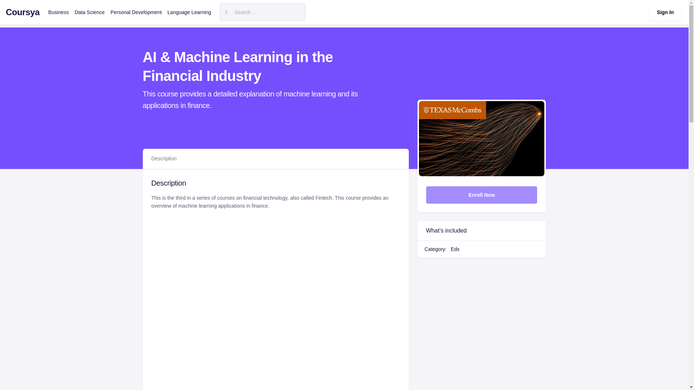  What do you see at coordinates (89, 12) in the screenshot?
I see `Data Science` at bounding box center [89, 12].